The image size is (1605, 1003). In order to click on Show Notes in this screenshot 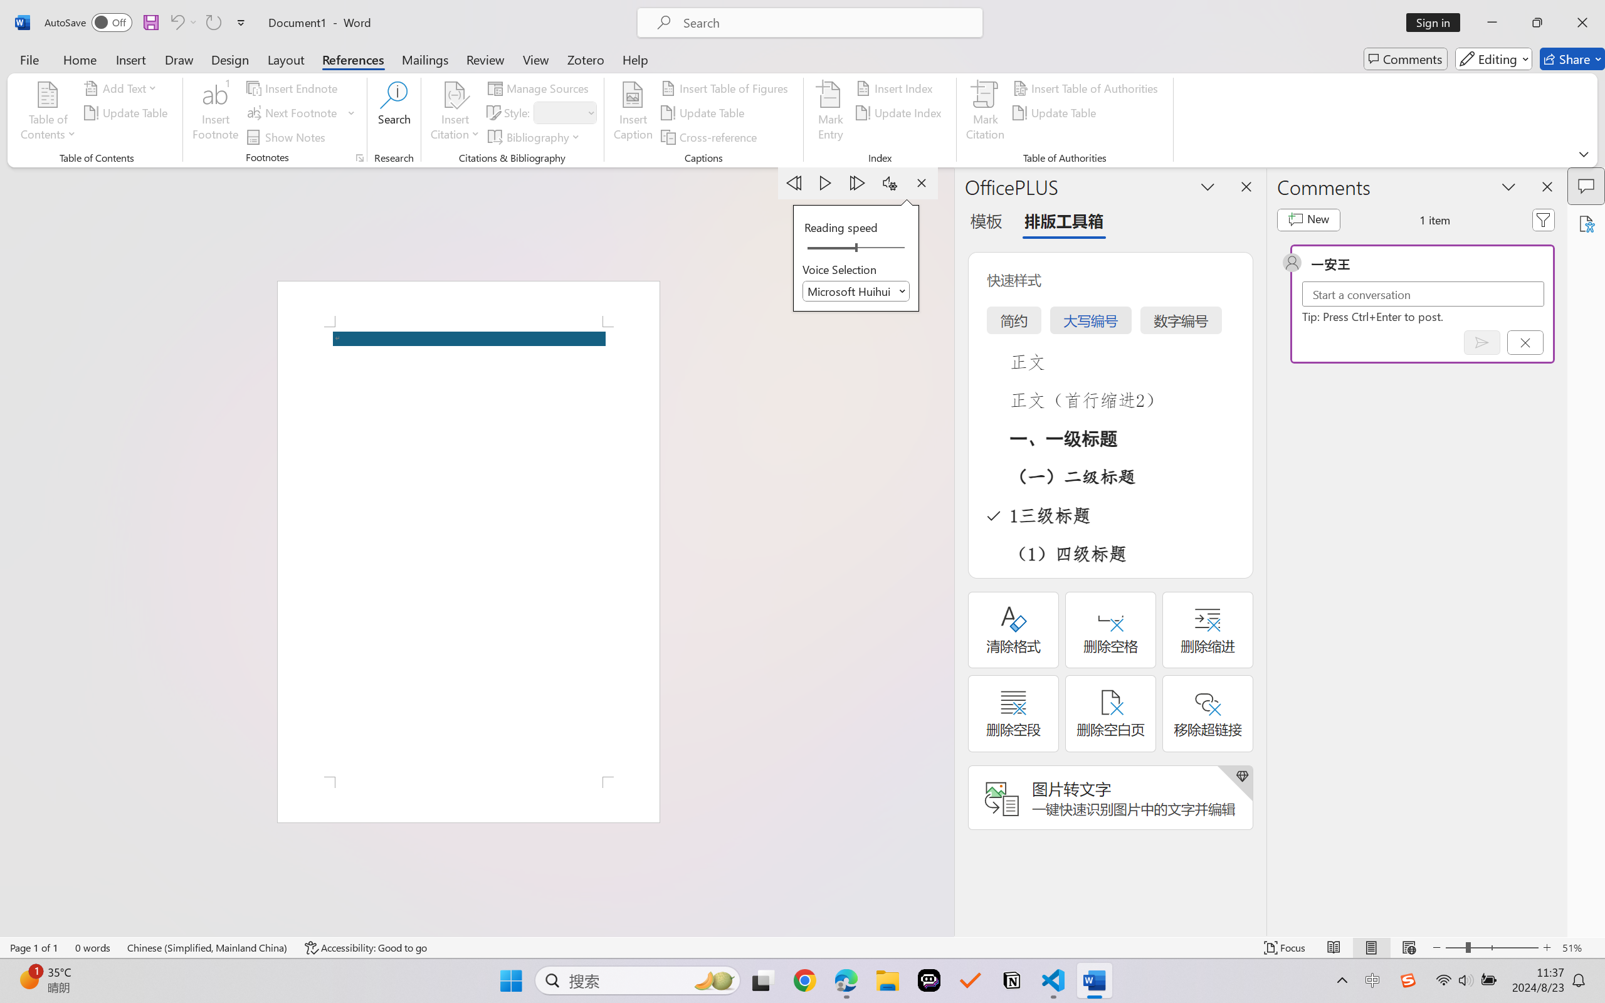, I will do `click(288, 137)`.